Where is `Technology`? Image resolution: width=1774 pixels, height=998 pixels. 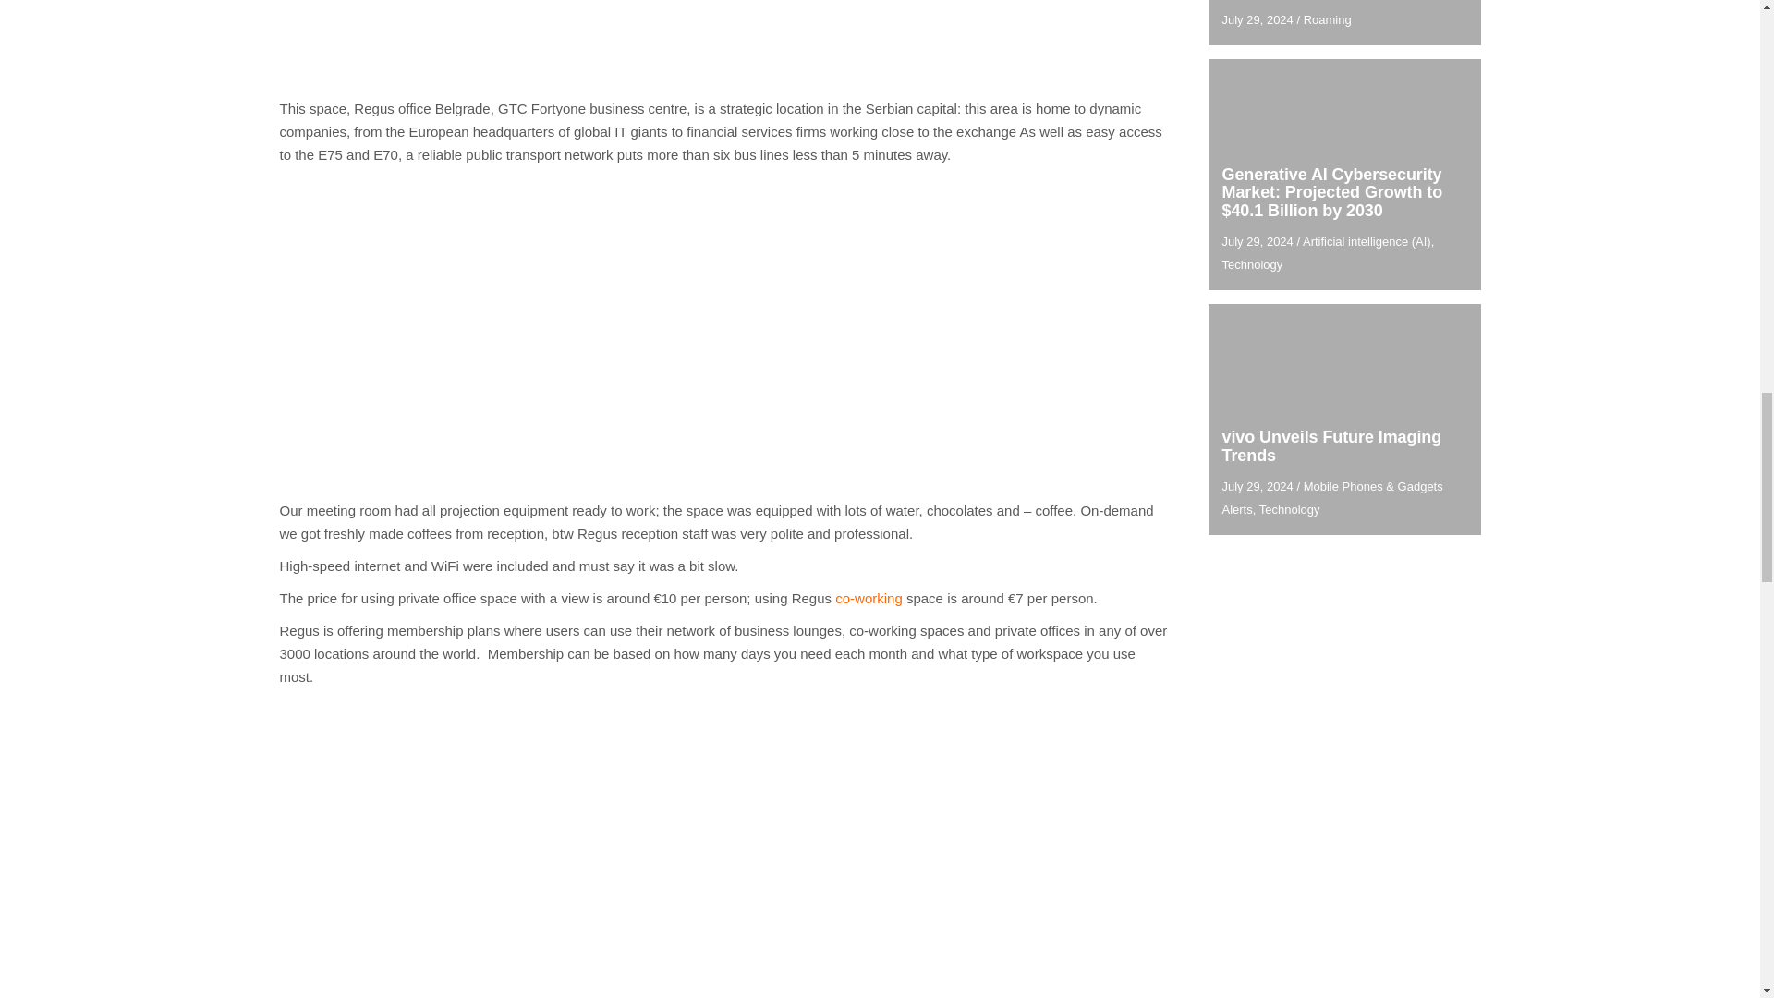
Technology is located at coordinates (1252, 264).